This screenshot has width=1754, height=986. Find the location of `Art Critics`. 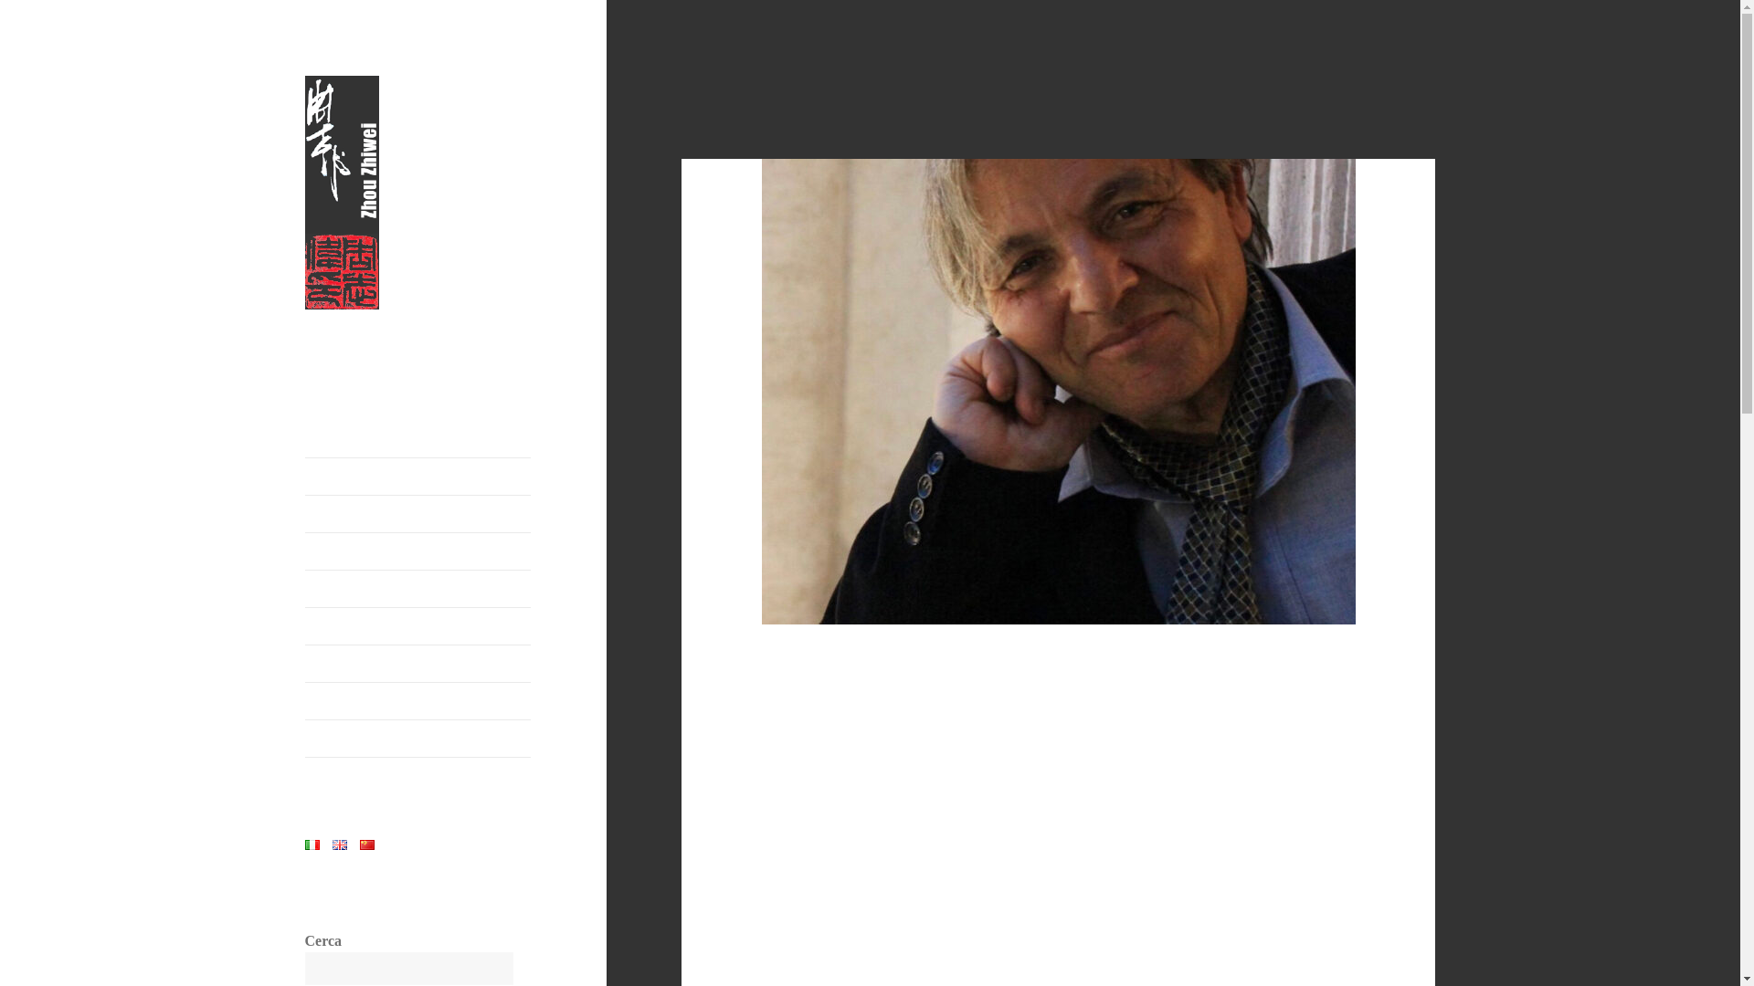

Art Critics is located at coordinates (418, 514).